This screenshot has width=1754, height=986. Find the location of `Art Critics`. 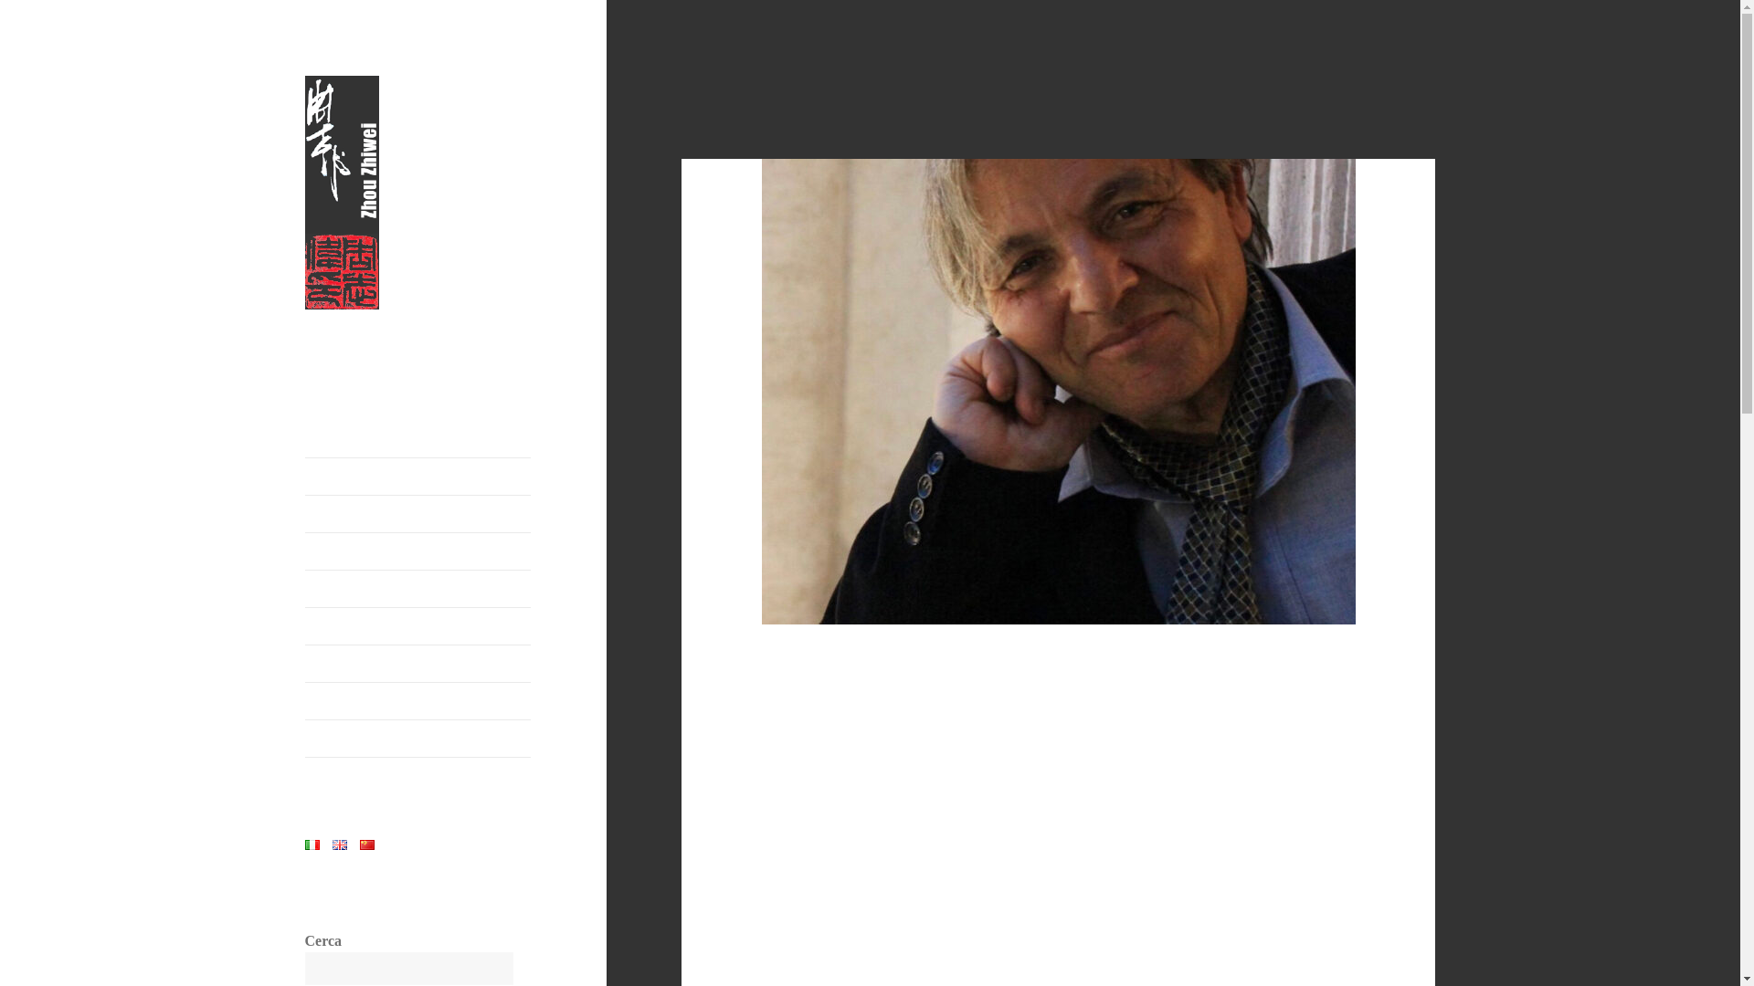

Art Critics is located at coordinates (418, 514).